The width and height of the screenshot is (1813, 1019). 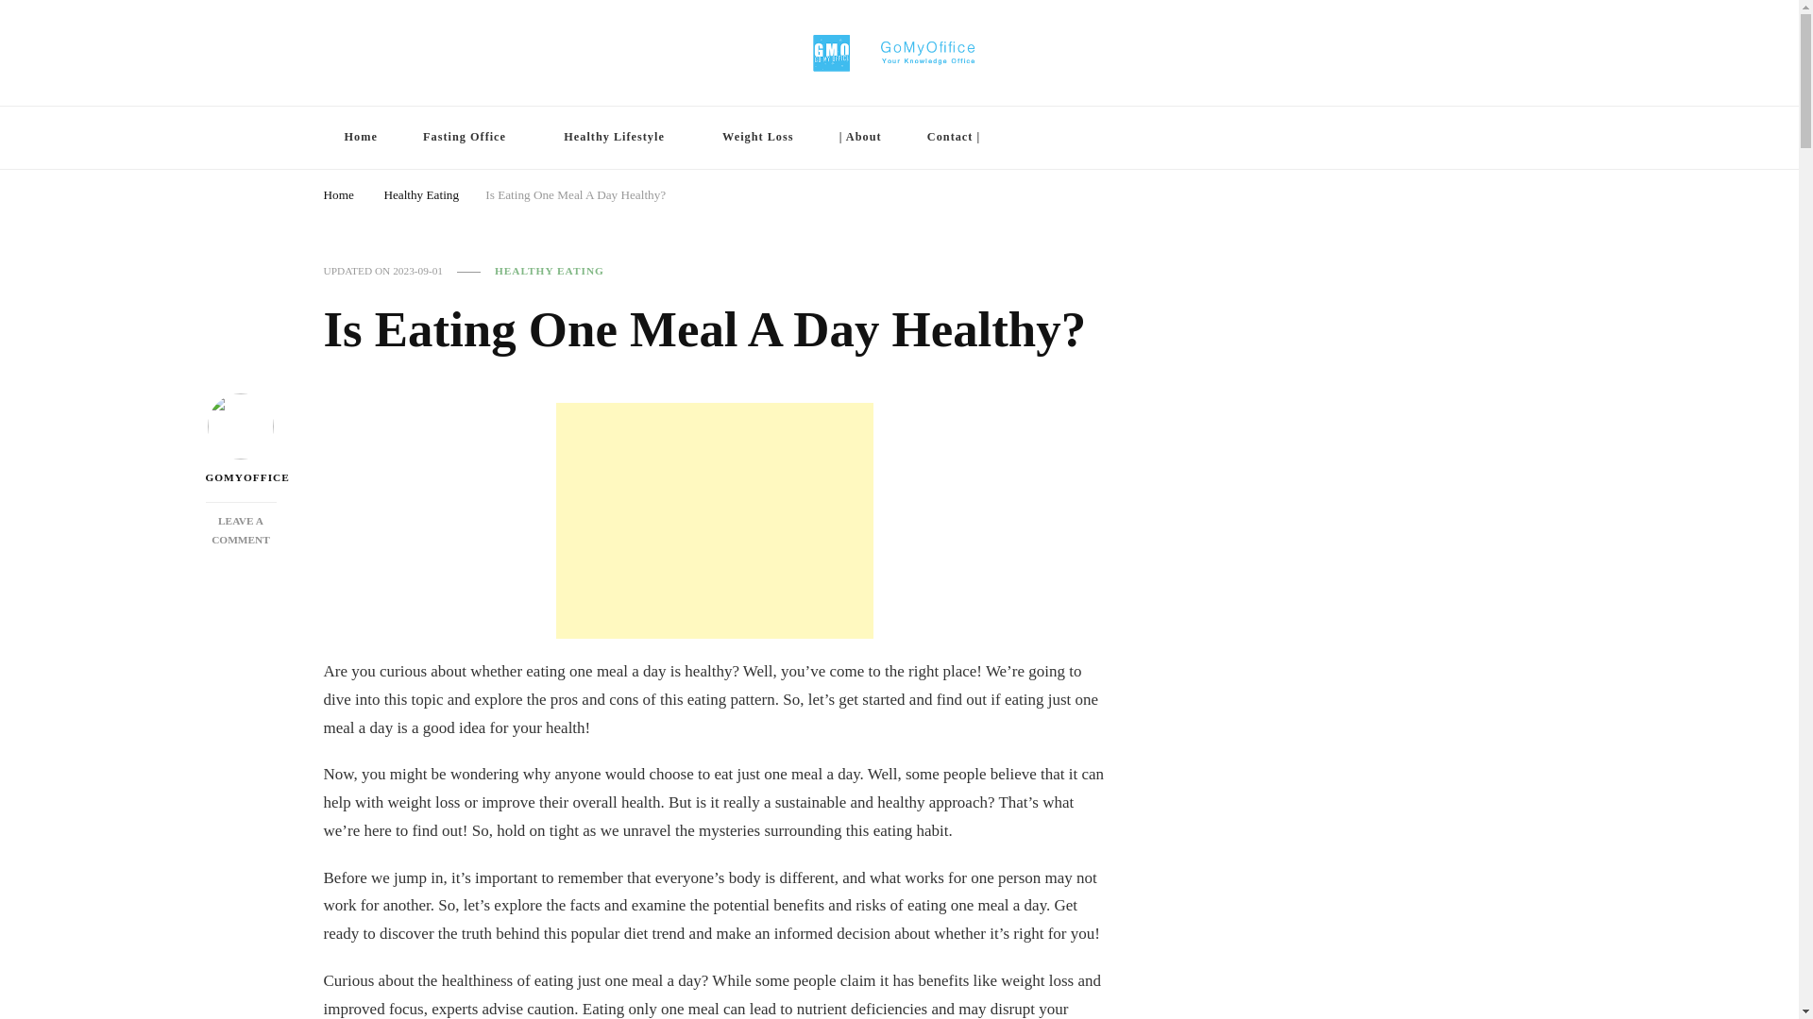 I want to click on Weight Loss, so click(x=757, y=138).